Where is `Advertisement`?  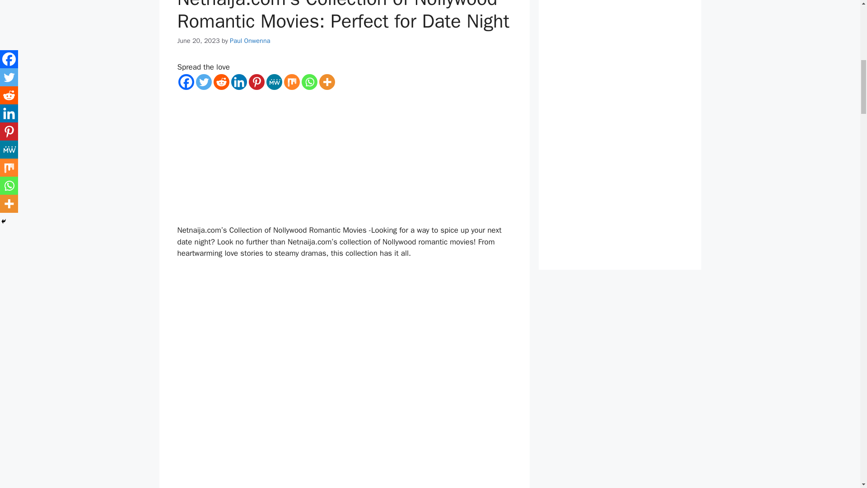
Advertisement is located at coordinates (344, 158).